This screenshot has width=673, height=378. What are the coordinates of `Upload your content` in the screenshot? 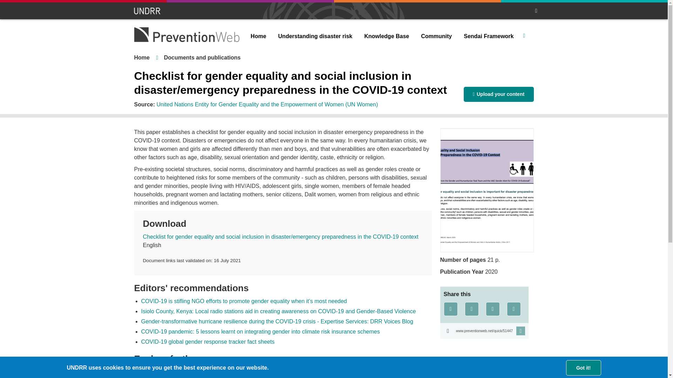 It's located at (498, 94).